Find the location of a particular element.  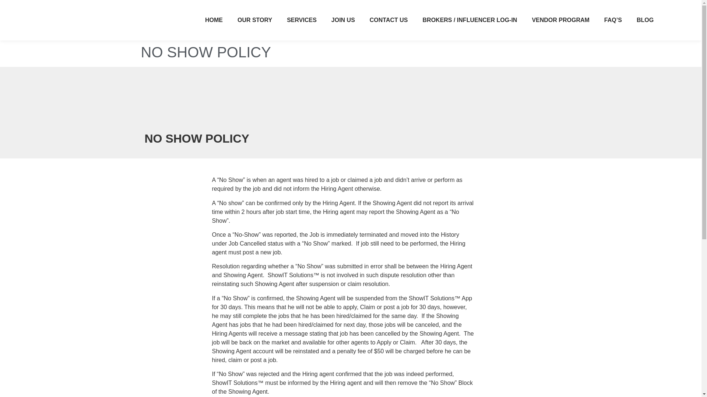

CONTACT US is located at coordinates (389, 20).